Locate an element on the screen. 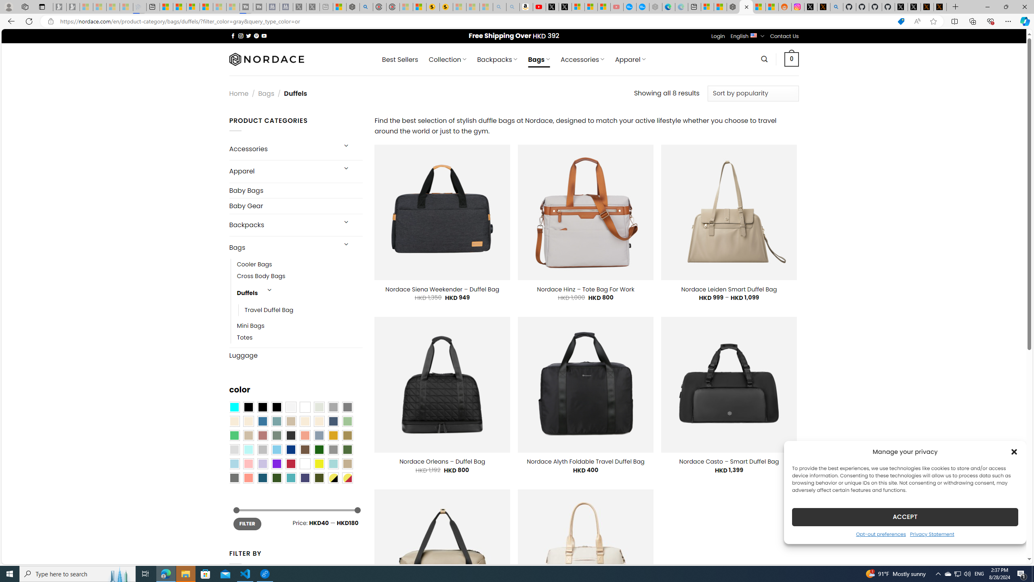 This screenshot has width=1034, height=582. Baby Bags is located at coordinates (296, 190).